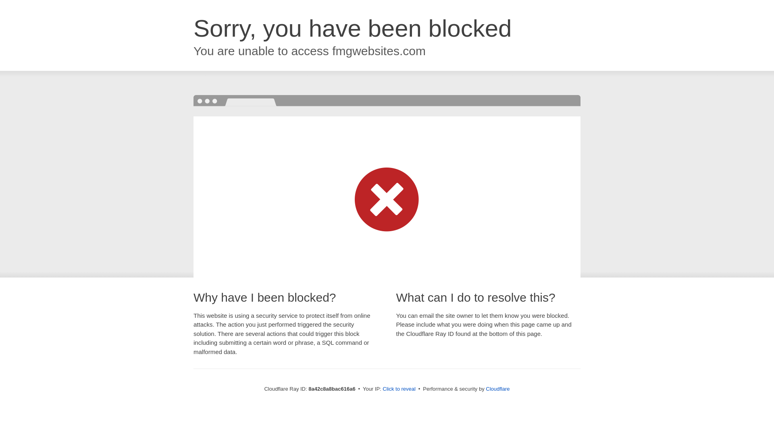 This screenshot has width=774, height=435. I want to click on Click to reveal, so click(399, 389).